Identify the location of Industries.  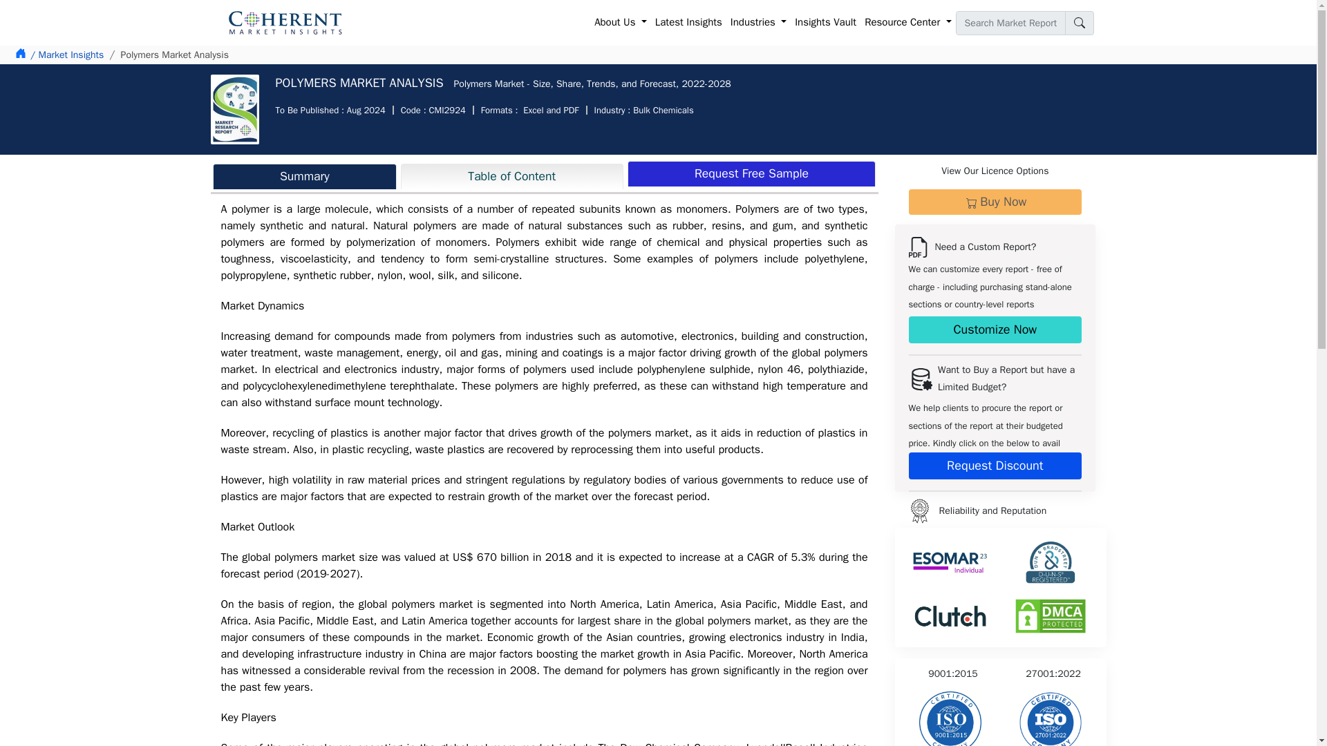
(758, 23).